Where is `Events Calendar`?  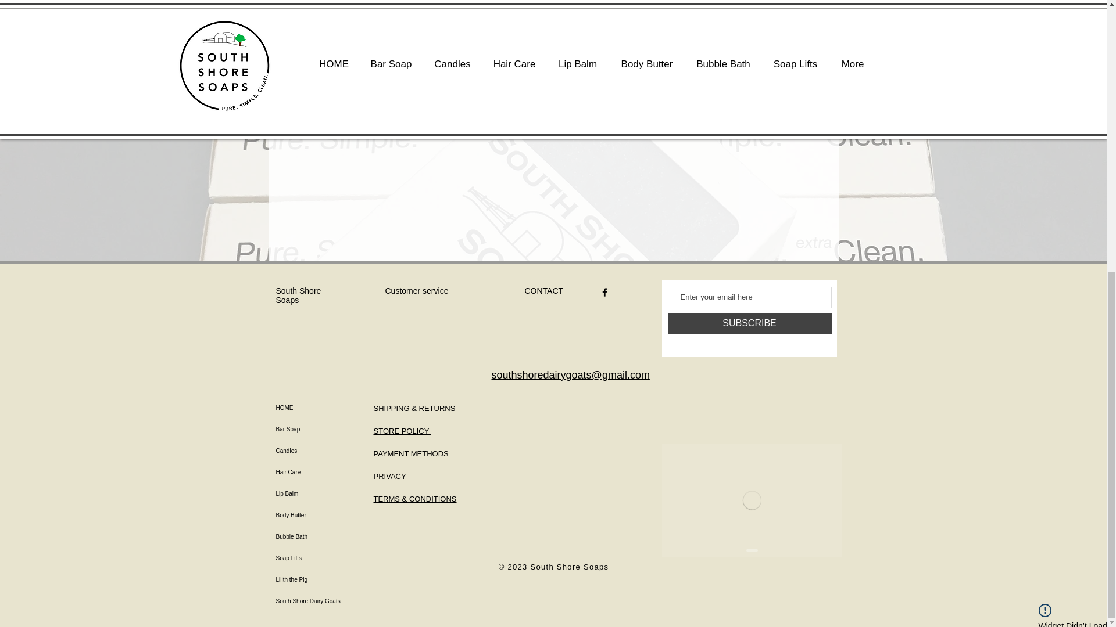
Events Calendar is located at coordinates (751, 500).